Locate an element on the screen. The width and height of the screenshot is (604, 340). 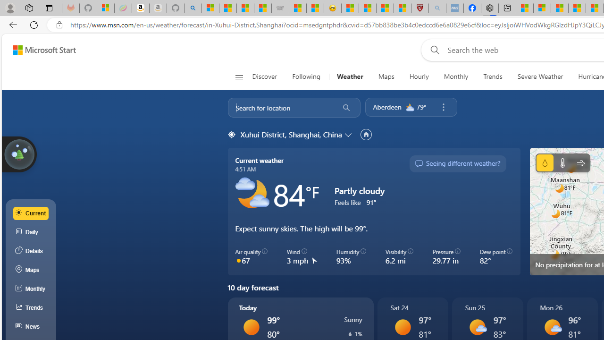
Hourly is located at coordinates (419, 76).